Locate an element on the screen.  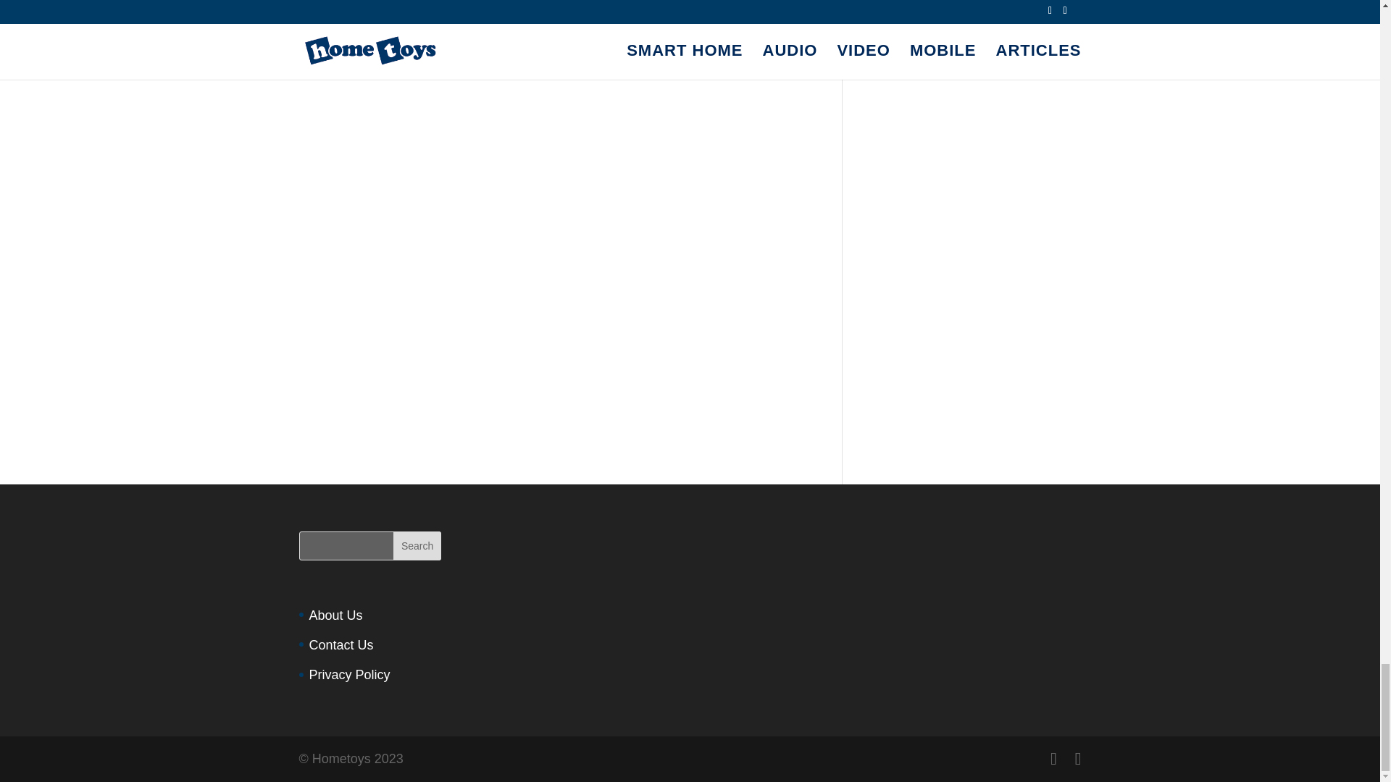
Contact Us is located at coordinates (341, 644).